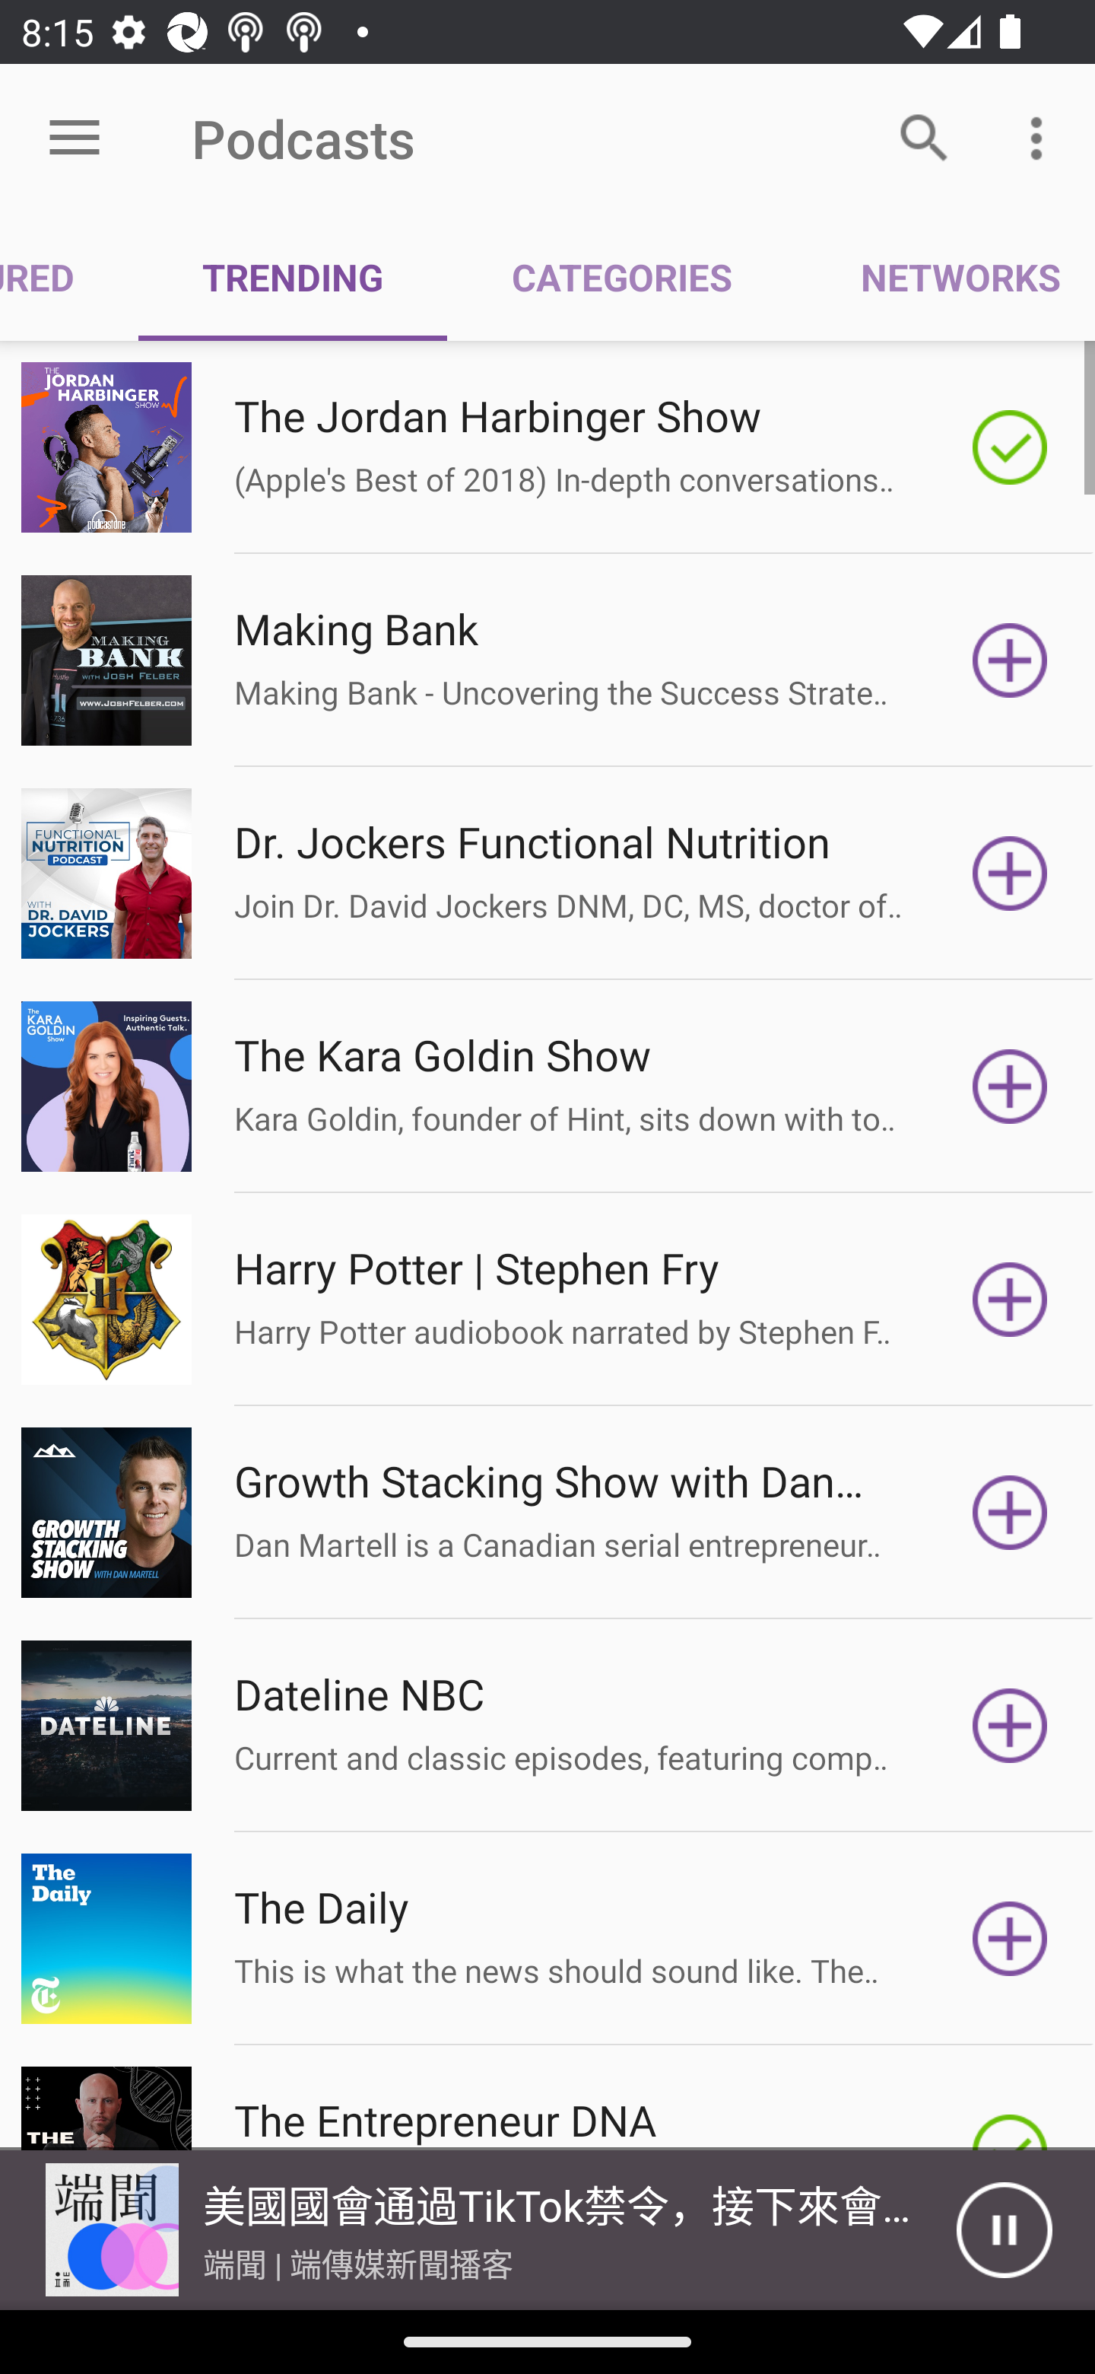 The width and height of the screenshot is (1095, 2374). I want to click on Subscribe, so click(1010, 660).